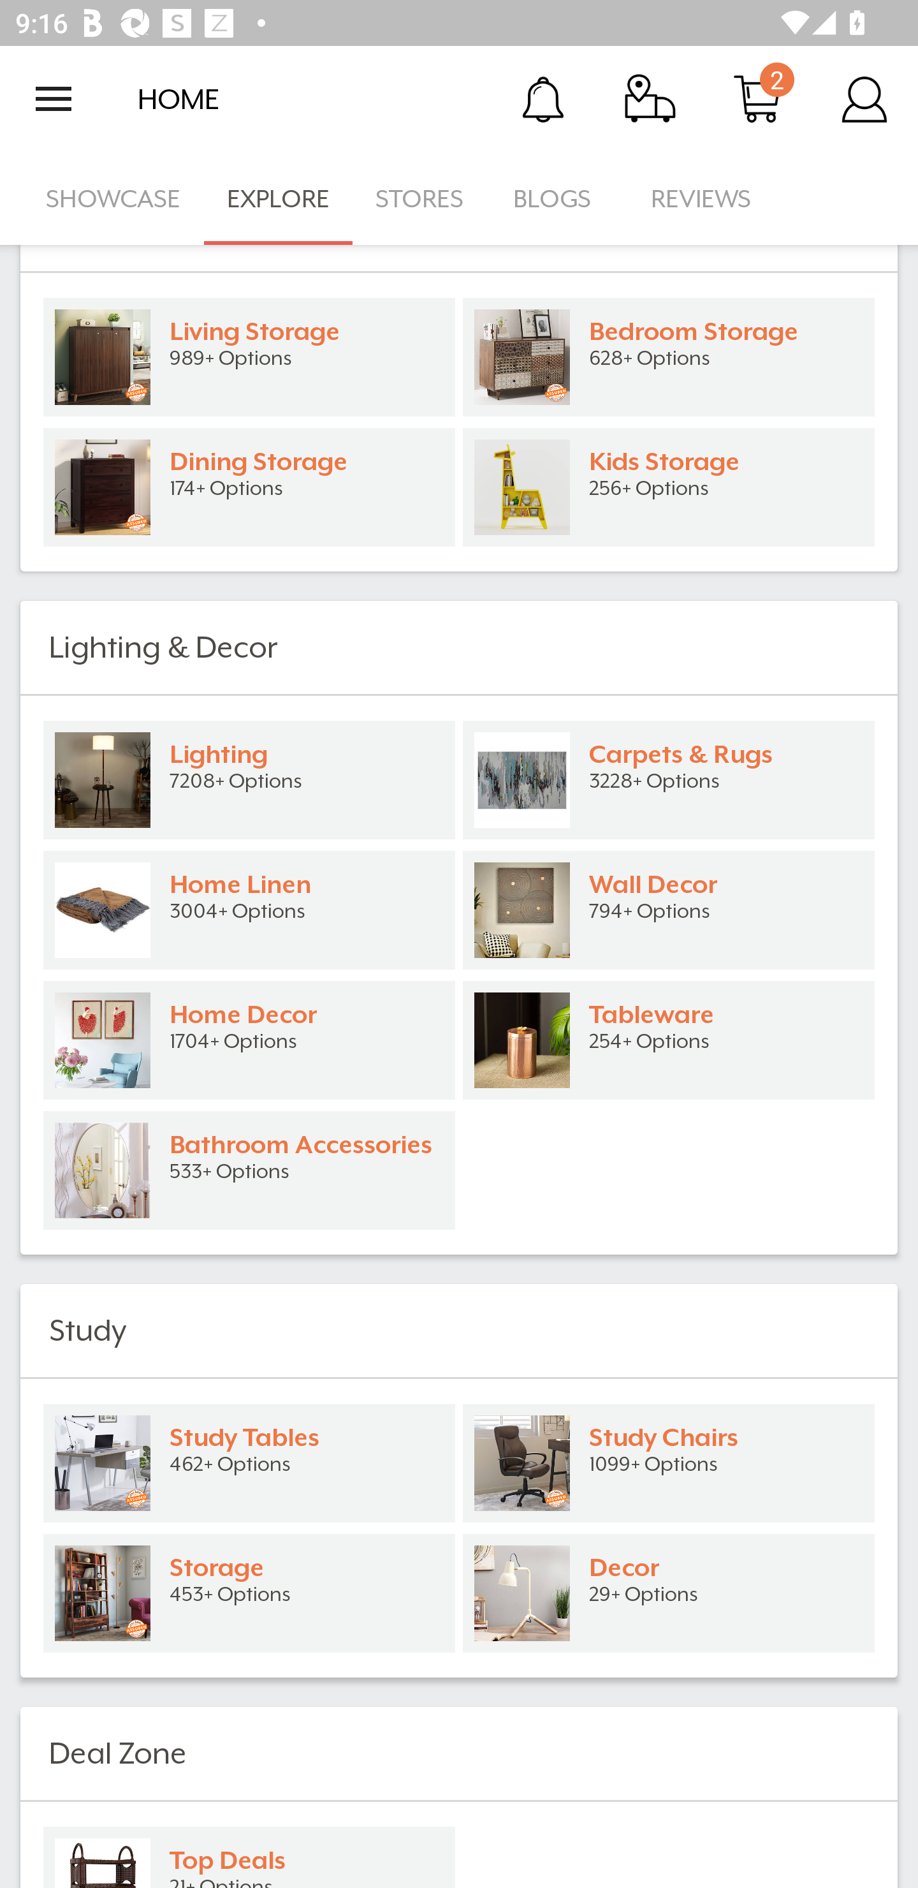 The height and width of the screenshot is (1888, 918). What do you see at coordinates (249, 1592) in the screenshot?
I see `Storage 453+ Options` at bounding box center [249, 1592].